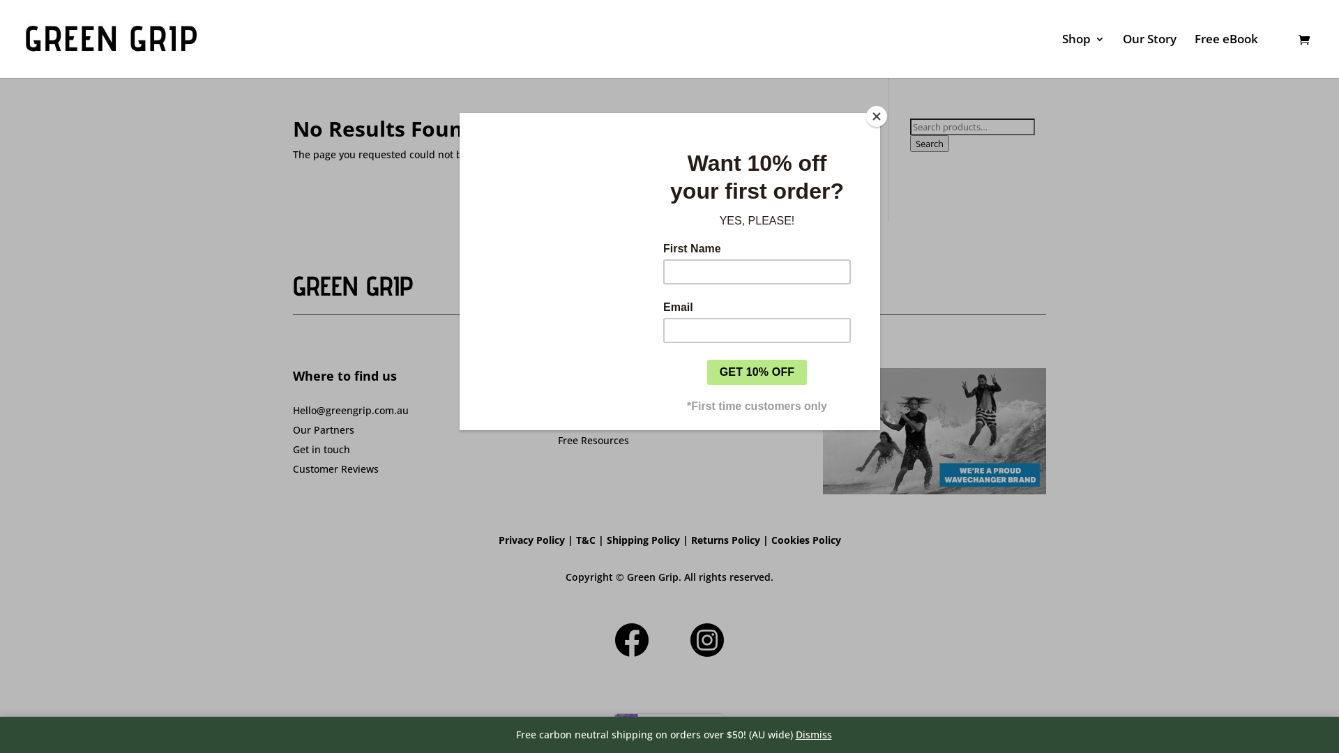 This screenshot has width=1339, height=753. I want to click on Promo banner 1920 x 1080 copy, so click(935, 431).